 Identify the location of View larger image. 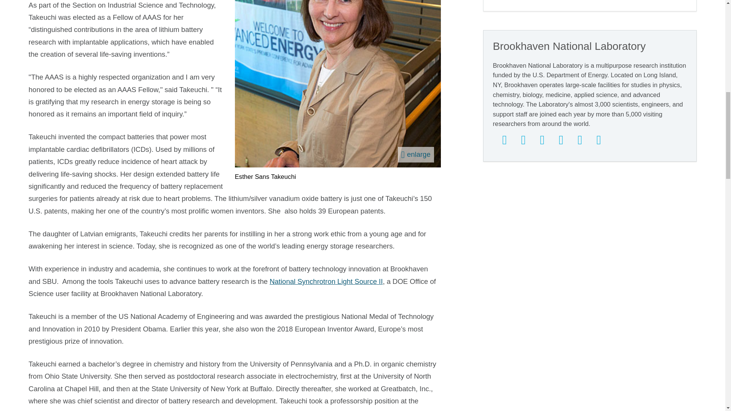
(416, 155).